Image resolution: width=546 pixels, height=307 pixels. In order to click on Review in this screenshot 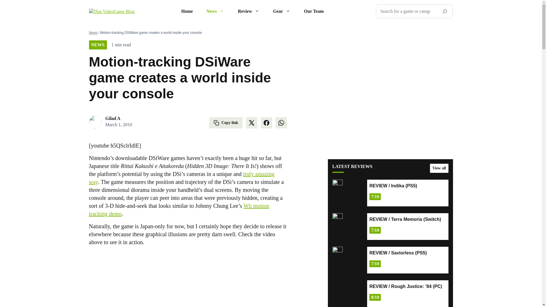, I will do `click(249, 11)`.